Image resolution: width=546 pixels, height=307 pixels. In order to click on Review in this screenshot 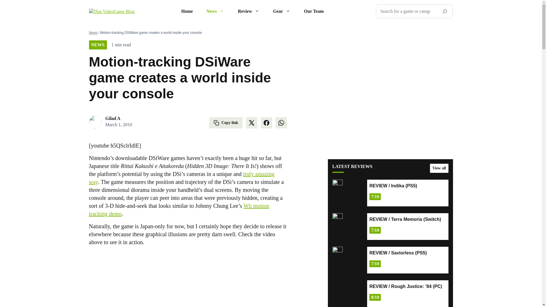, I will do `click(249, 11)`.